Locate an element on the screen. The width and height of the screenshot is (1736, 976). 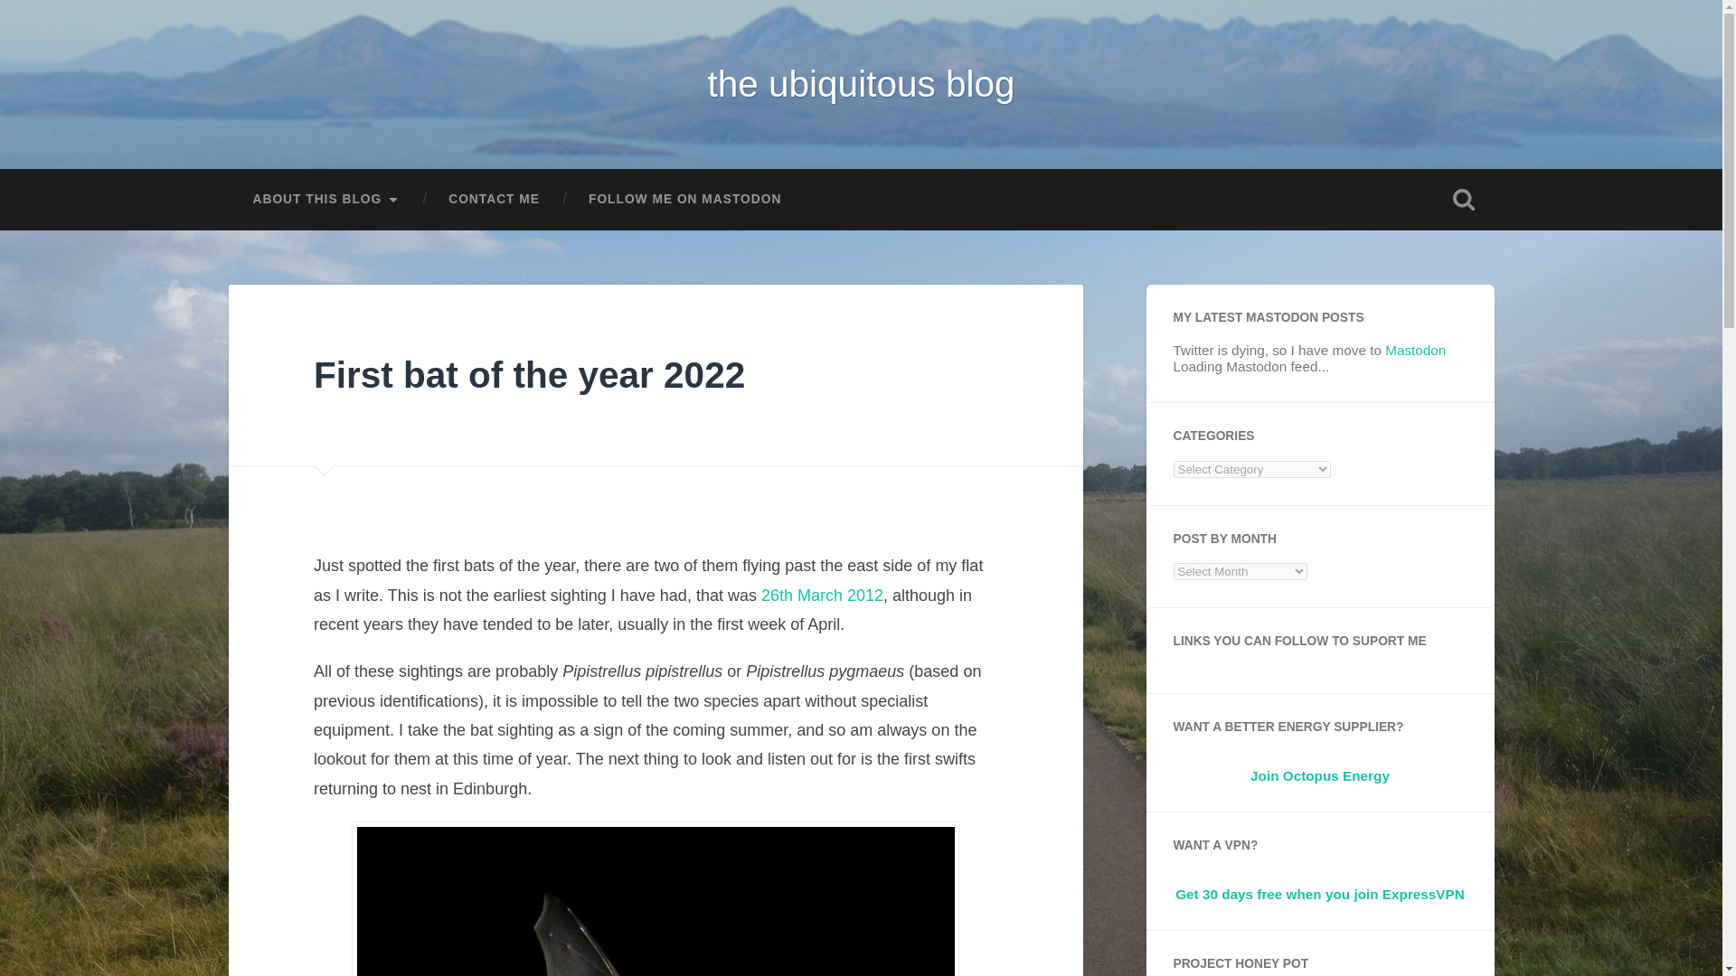
FOLLOW ME ON MASTODON is located at coordinates (684, 199).